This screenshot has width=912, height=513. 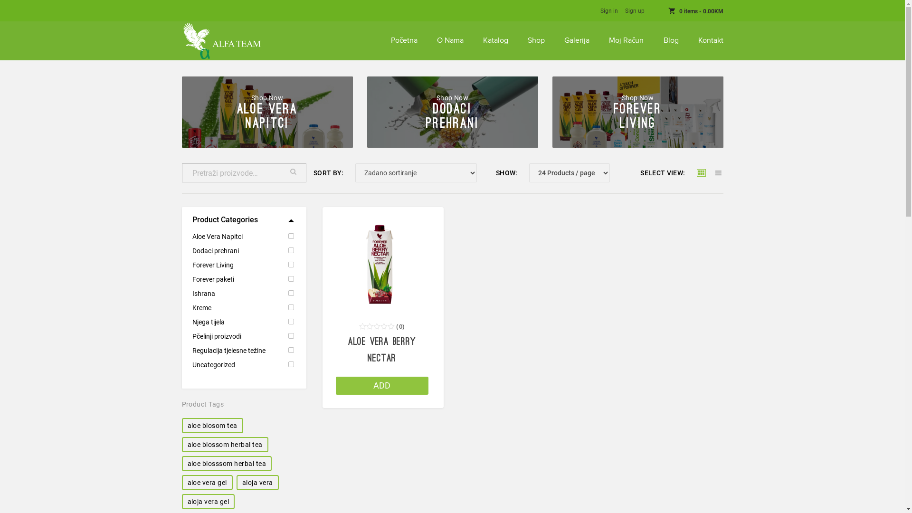 What do you see at coordinates (452, 98) in the screenshot?
I see `Shop Now` at bounding box center [452, 98].